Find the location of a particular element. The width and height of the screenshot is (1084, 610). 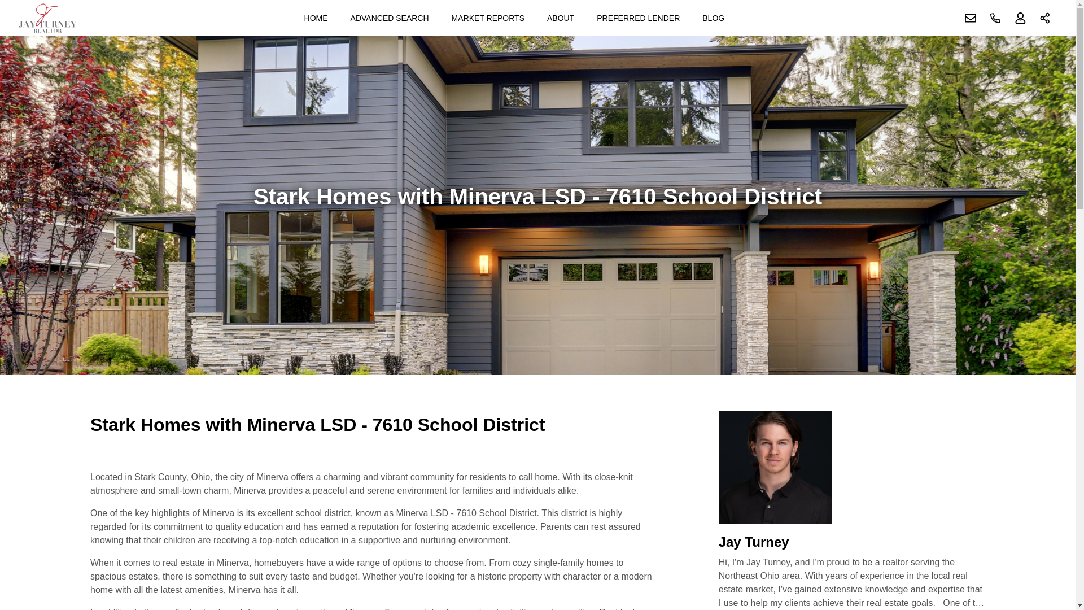

ABOUT is located at coordinates (560, 18).